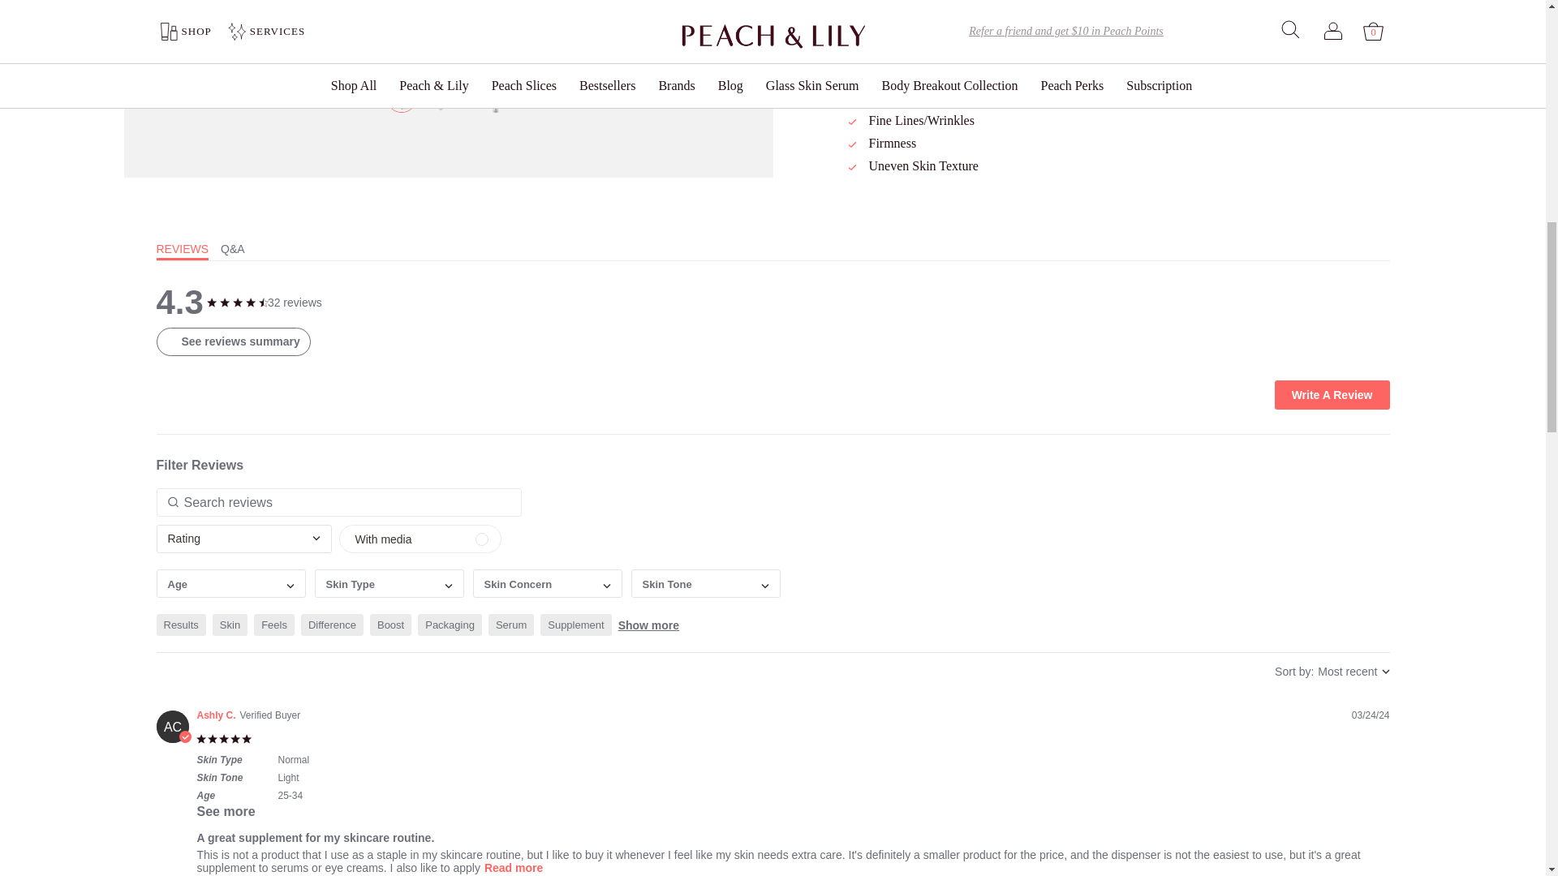  What do you see at coordinates (547, 583) in the screenshot?
I see `Skin Concern` at bounding box center [547, 583].